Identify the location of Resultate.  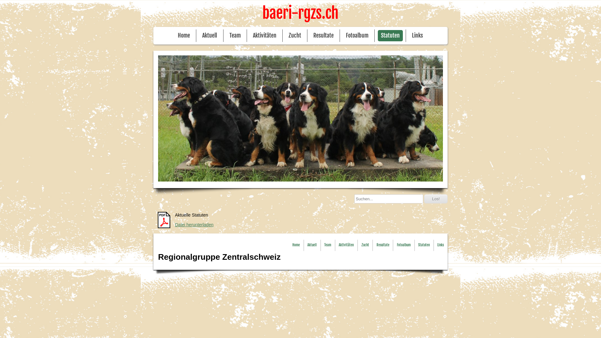
(324, 36).